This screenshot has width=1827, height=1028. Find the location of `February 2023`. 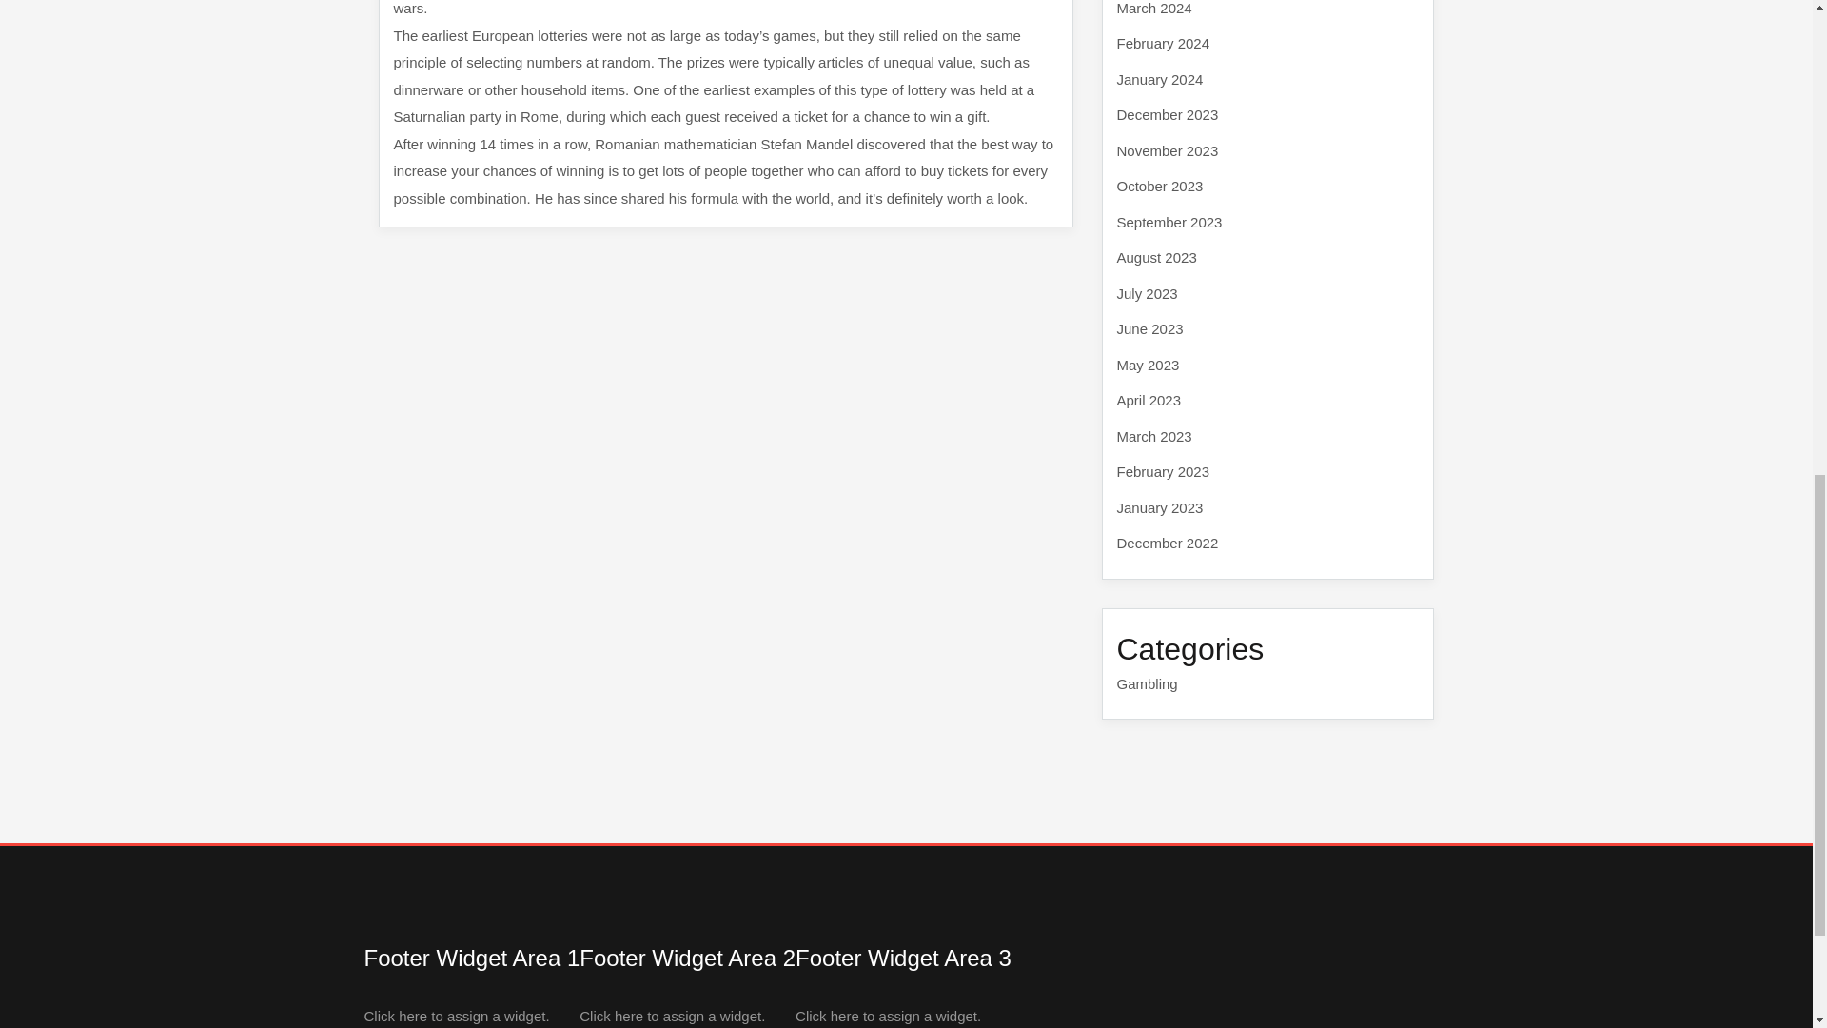

February 2023 is located at coordinates (1163, 472).